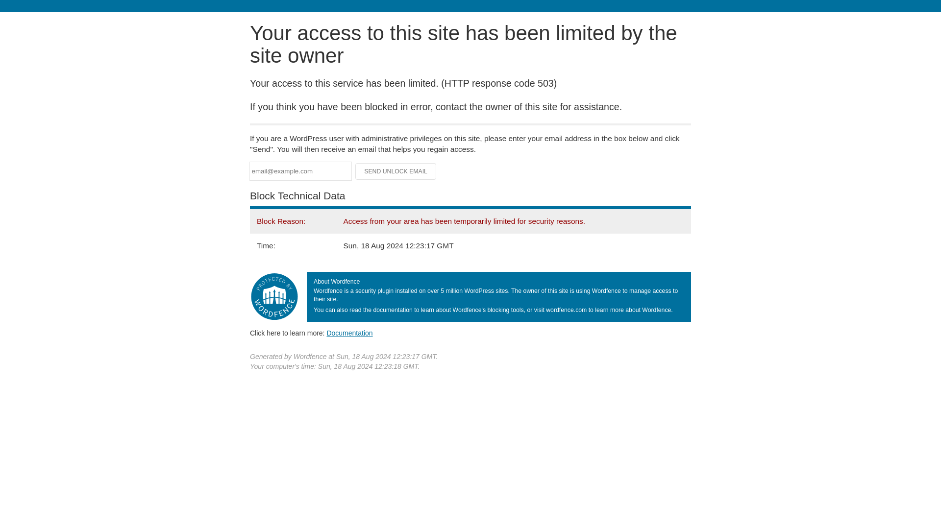 The height and width of the screenshot is (529, 941). Describe the element at coordinates (349, 333) in the screenshot. I see `Documentation` at that location.